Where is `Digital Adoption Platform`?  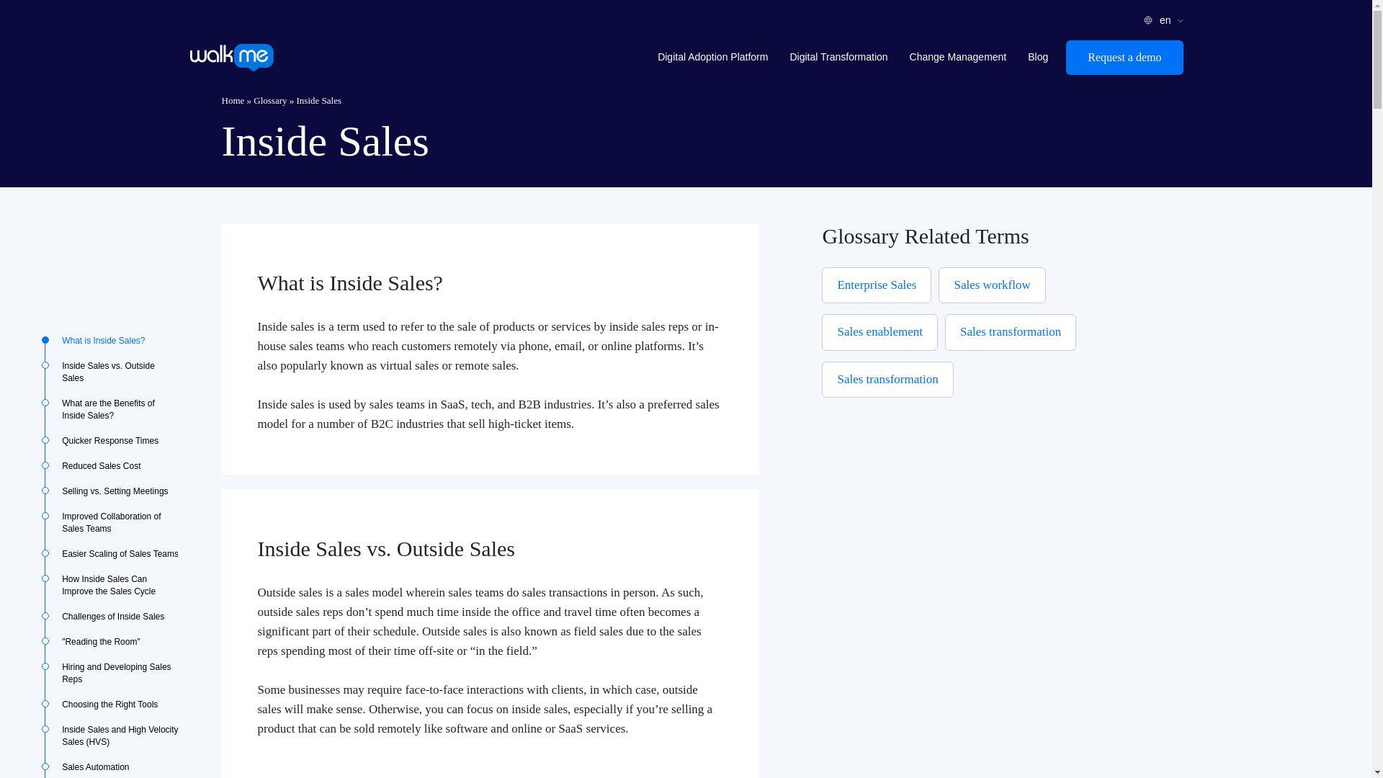 Digital Adoption Platform is located at coordinates (712, 58).